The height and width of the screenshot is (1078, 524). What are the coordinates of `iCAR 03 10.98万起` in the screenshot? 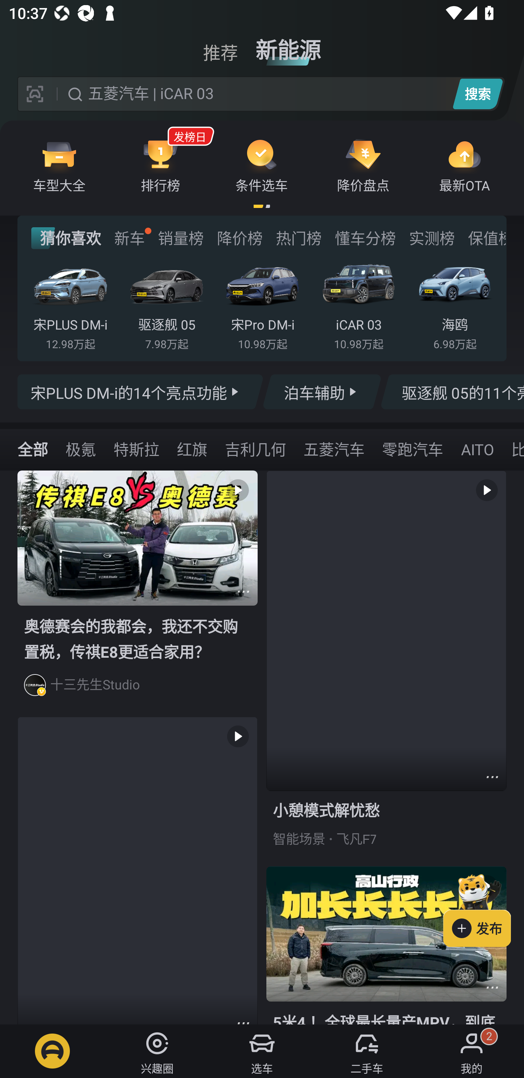 It's located at (359, 304).